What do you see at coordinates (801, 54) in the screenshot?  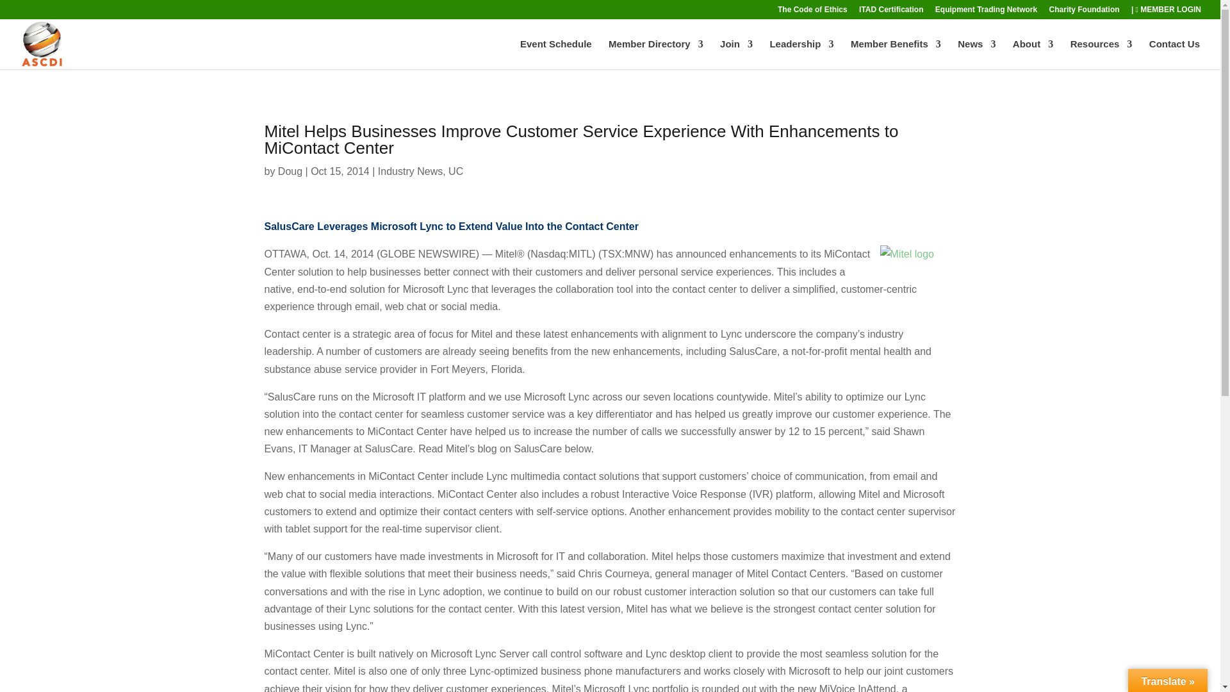 I see `Leadership` at bounding box center [801, 54].